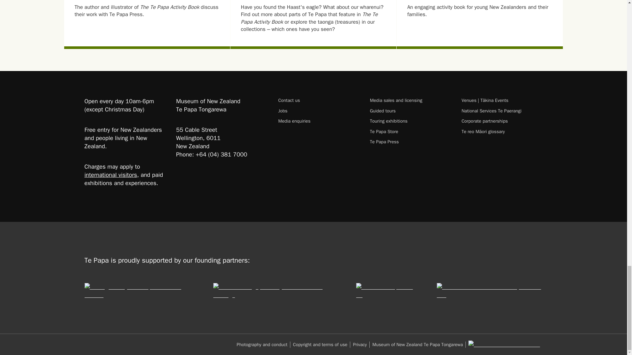 The width and height of the screenshot is (632, 355). What do you see at coordinates (410, 121) in the screenshot?
I see `Touring exhibitions` at bounding box center [410, 121].